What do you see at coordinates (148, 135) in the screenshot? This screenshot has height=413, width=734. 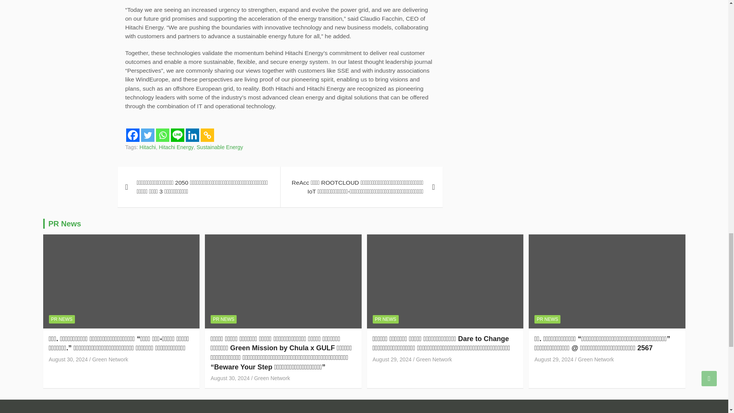 I see `Twitter` at bounding box center [148, 135].